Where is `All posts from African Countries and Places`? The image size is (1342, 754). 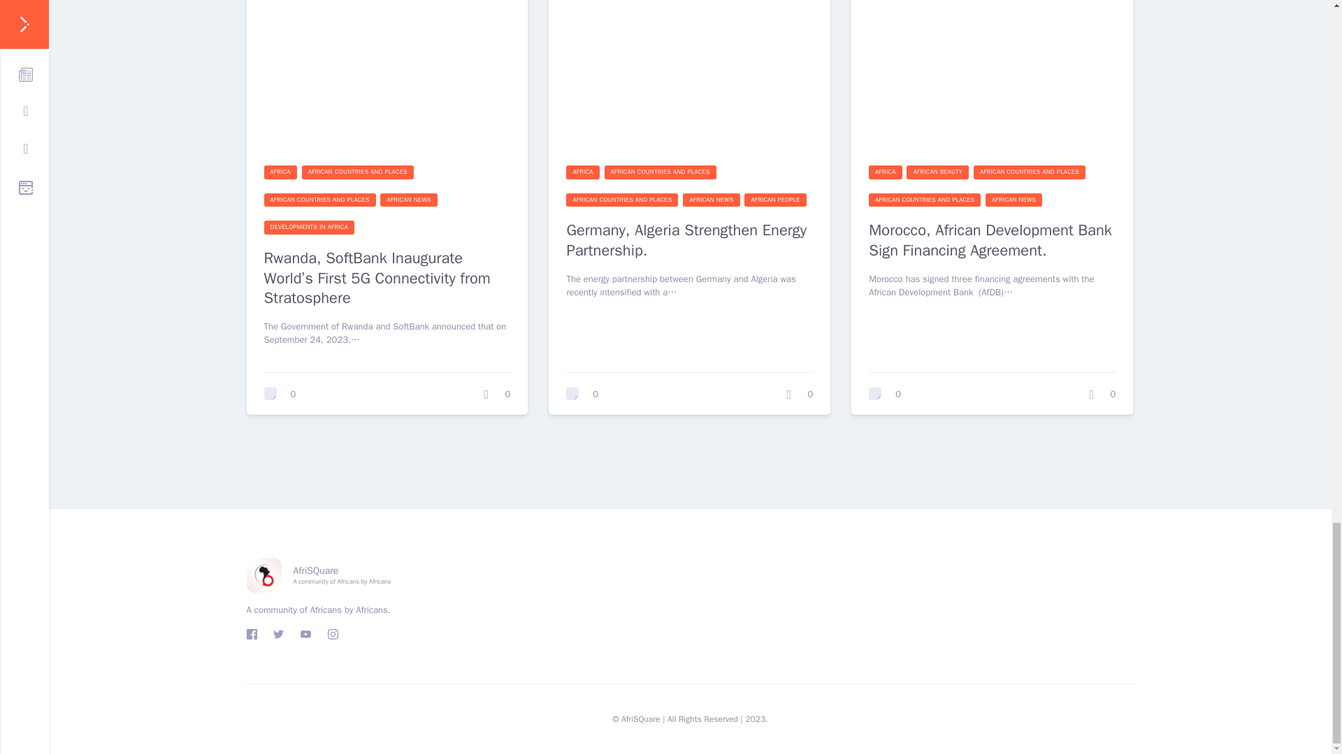
All posts from African Countries and Places is located at coordinates (320, 200).